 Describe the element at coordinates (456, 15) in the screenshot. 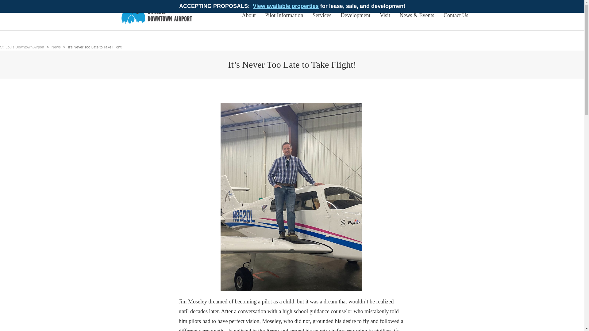

I see `Contact Us` at that location.